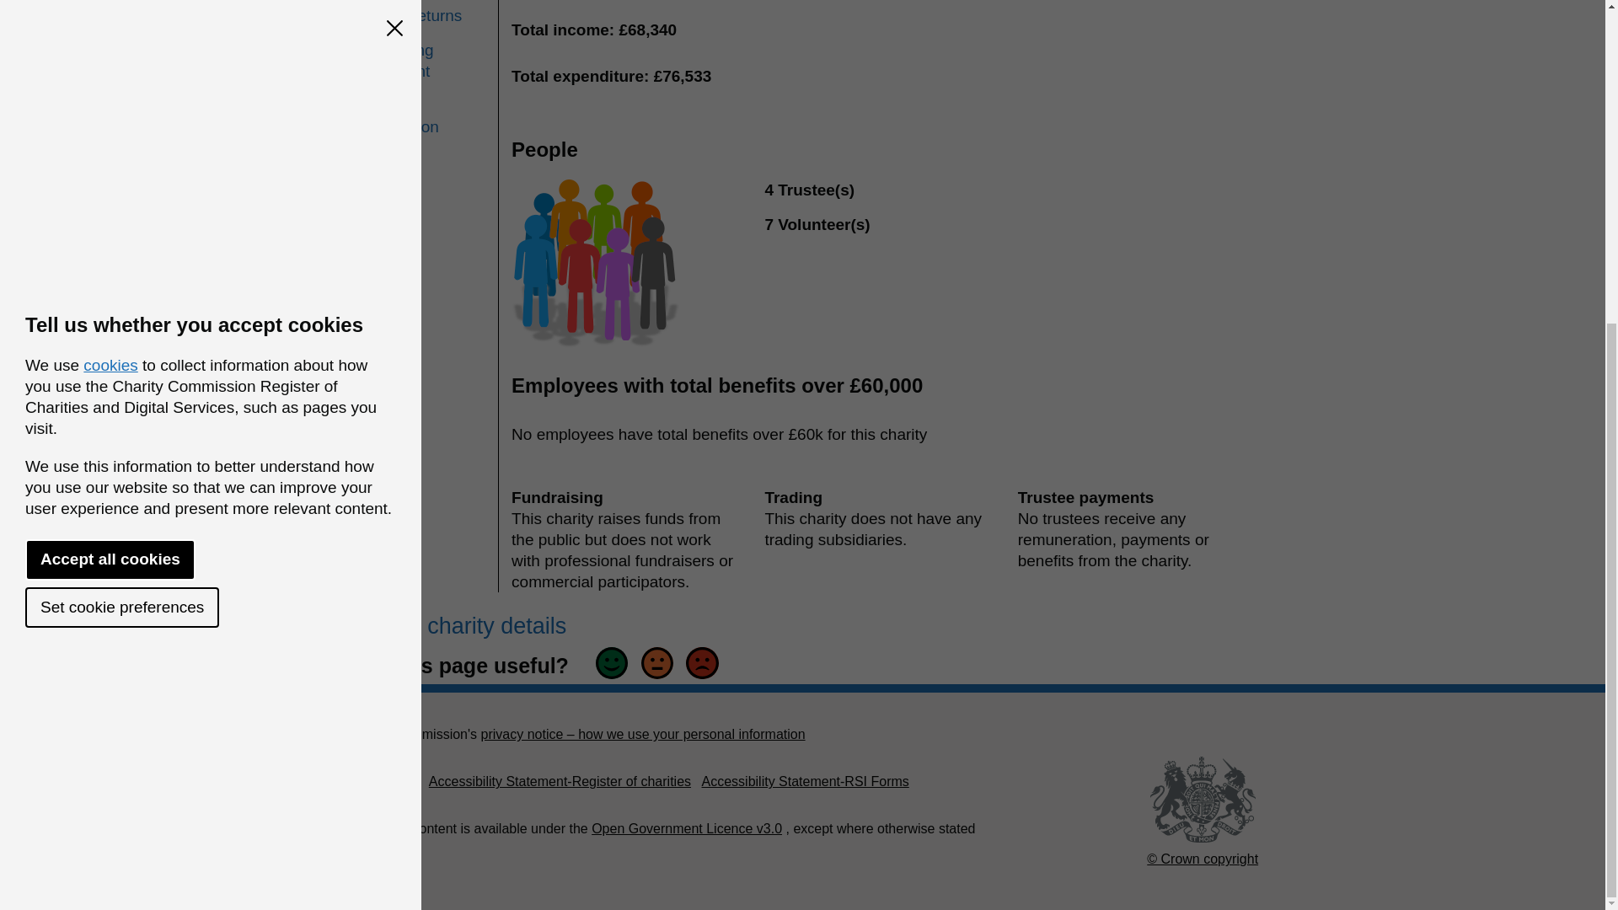  I want to click on Accounts and annual returns, so click(422, 13).